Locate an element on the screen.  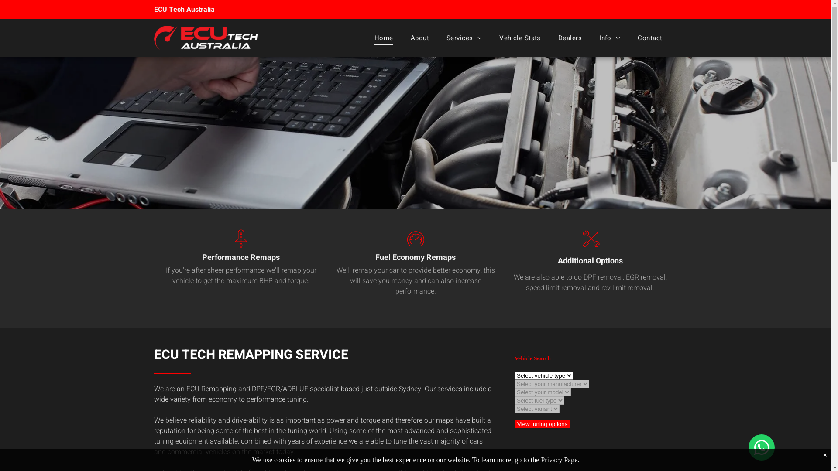
Info is located at coordinates (610, 38).